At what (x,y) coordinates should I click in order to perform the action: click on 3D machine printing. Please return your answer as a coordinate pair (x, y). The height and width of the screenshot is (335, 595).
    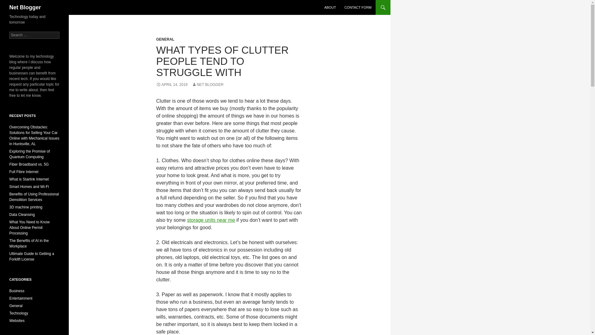
    Looking at the image, I should click on (26, 207).